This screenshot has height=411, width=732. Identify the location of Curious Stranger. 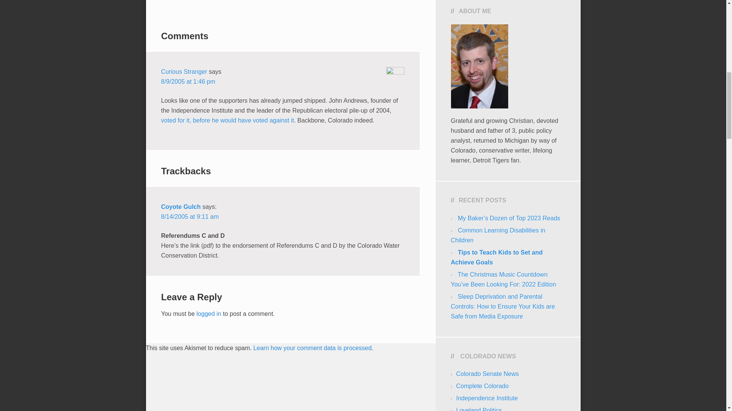
(184, 72).